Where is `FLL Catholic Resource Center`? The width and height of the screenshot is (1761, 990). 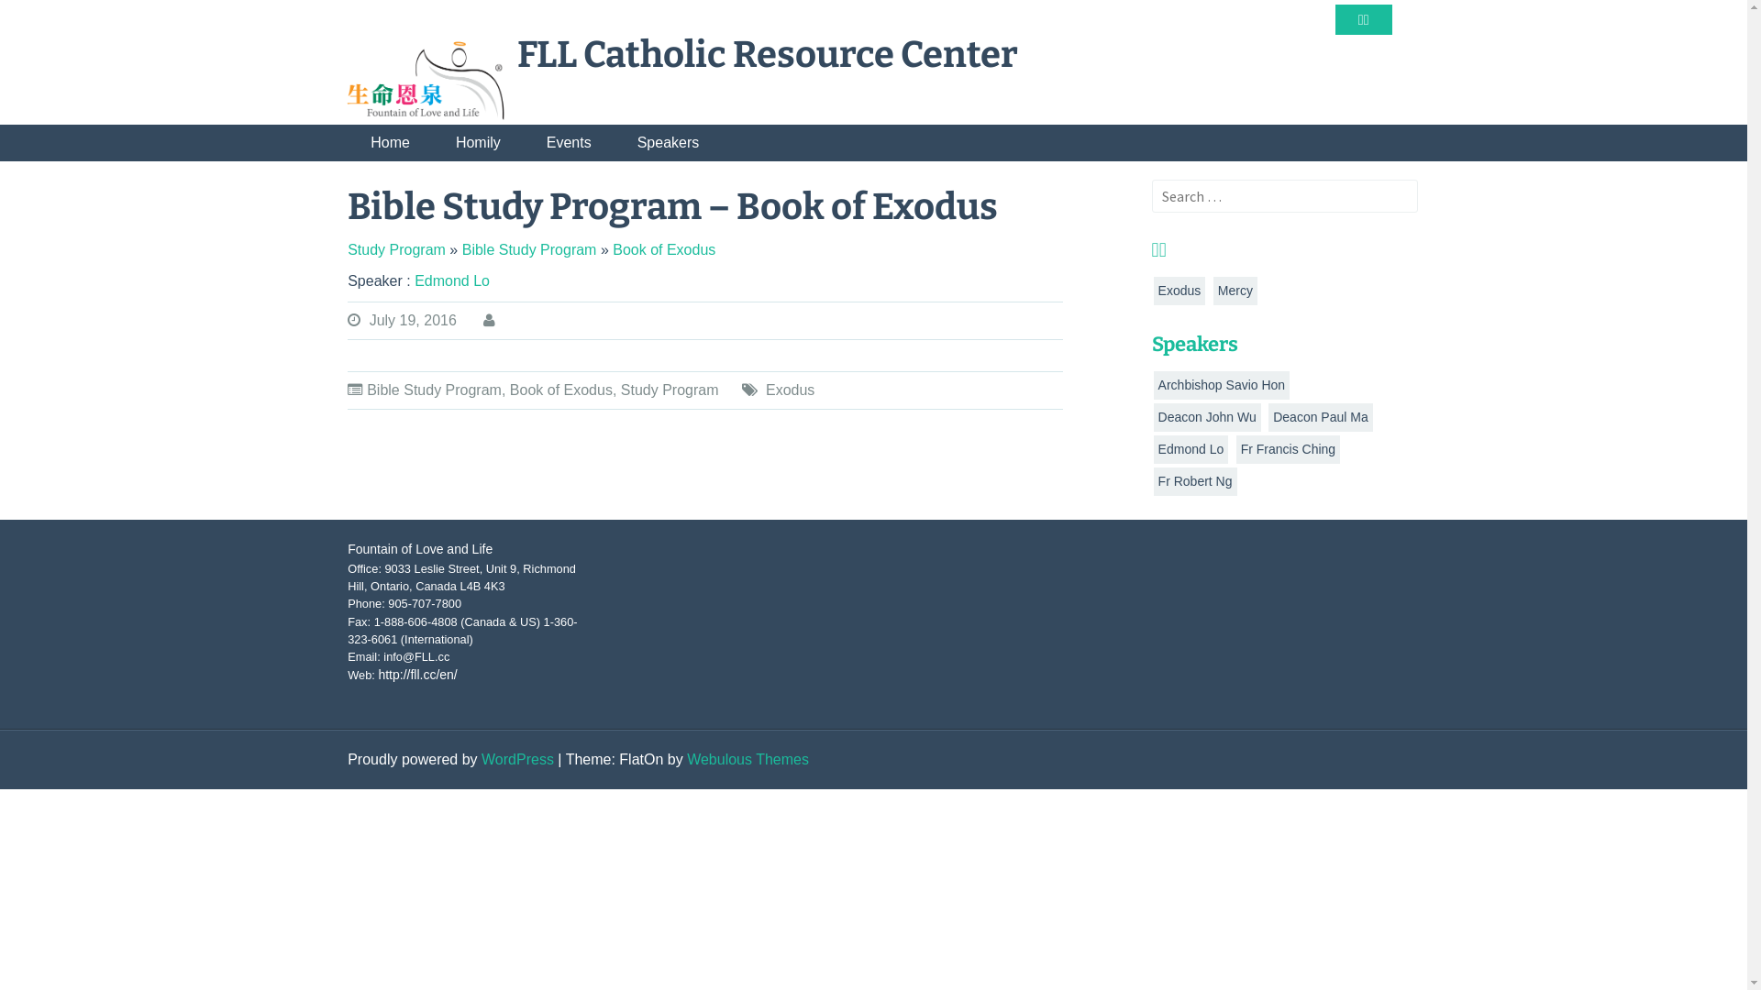
FLL Catholic Resource Center is located at coordinates (768, 55).